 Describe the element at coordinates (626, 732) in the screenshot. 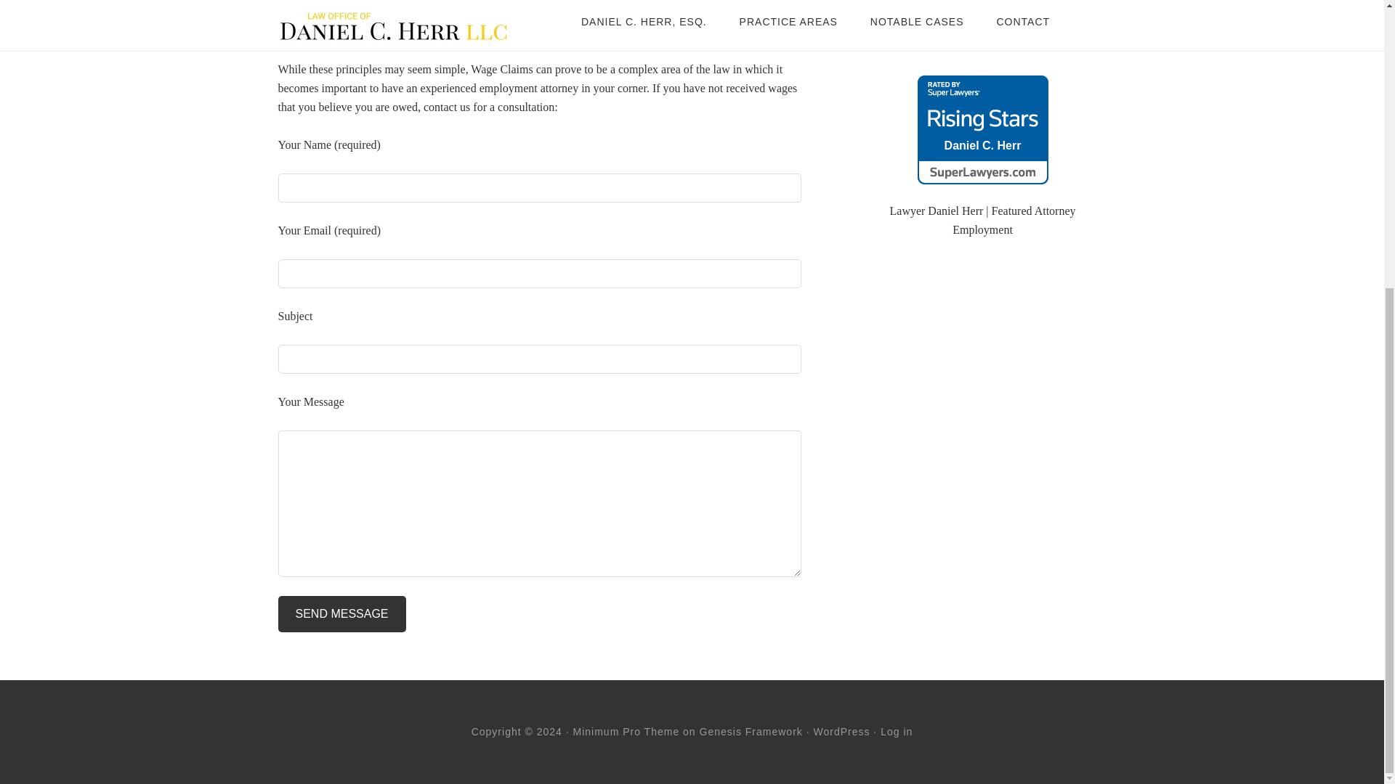

I see `Minimum Pro Theme` at that location.